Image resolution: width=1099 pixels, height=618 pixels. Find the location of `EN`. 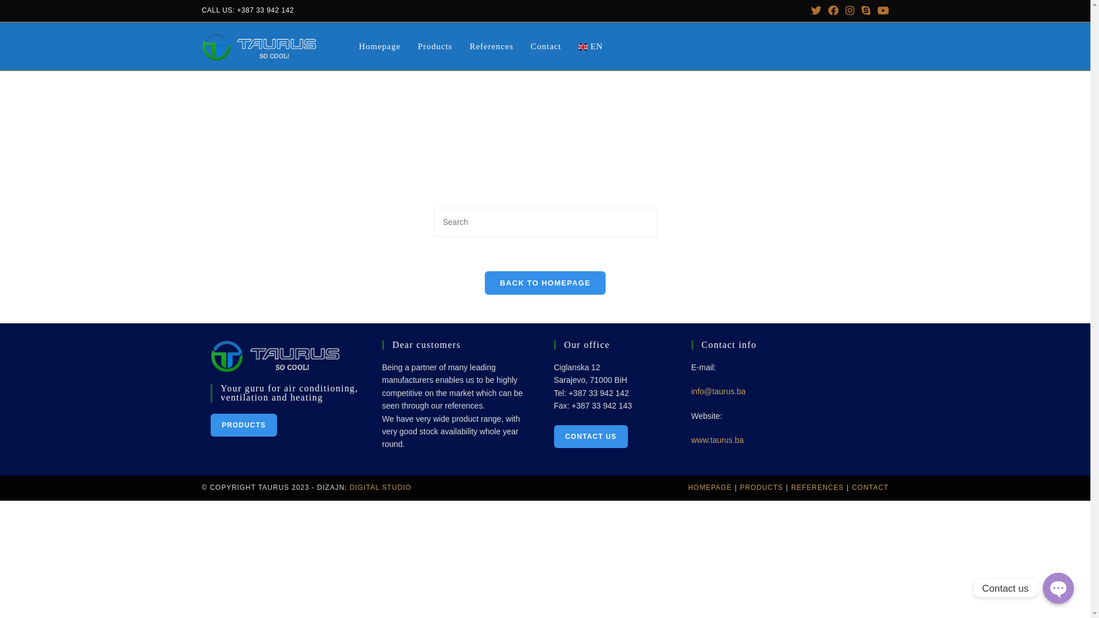

EN is located at coordinates (591, 46).